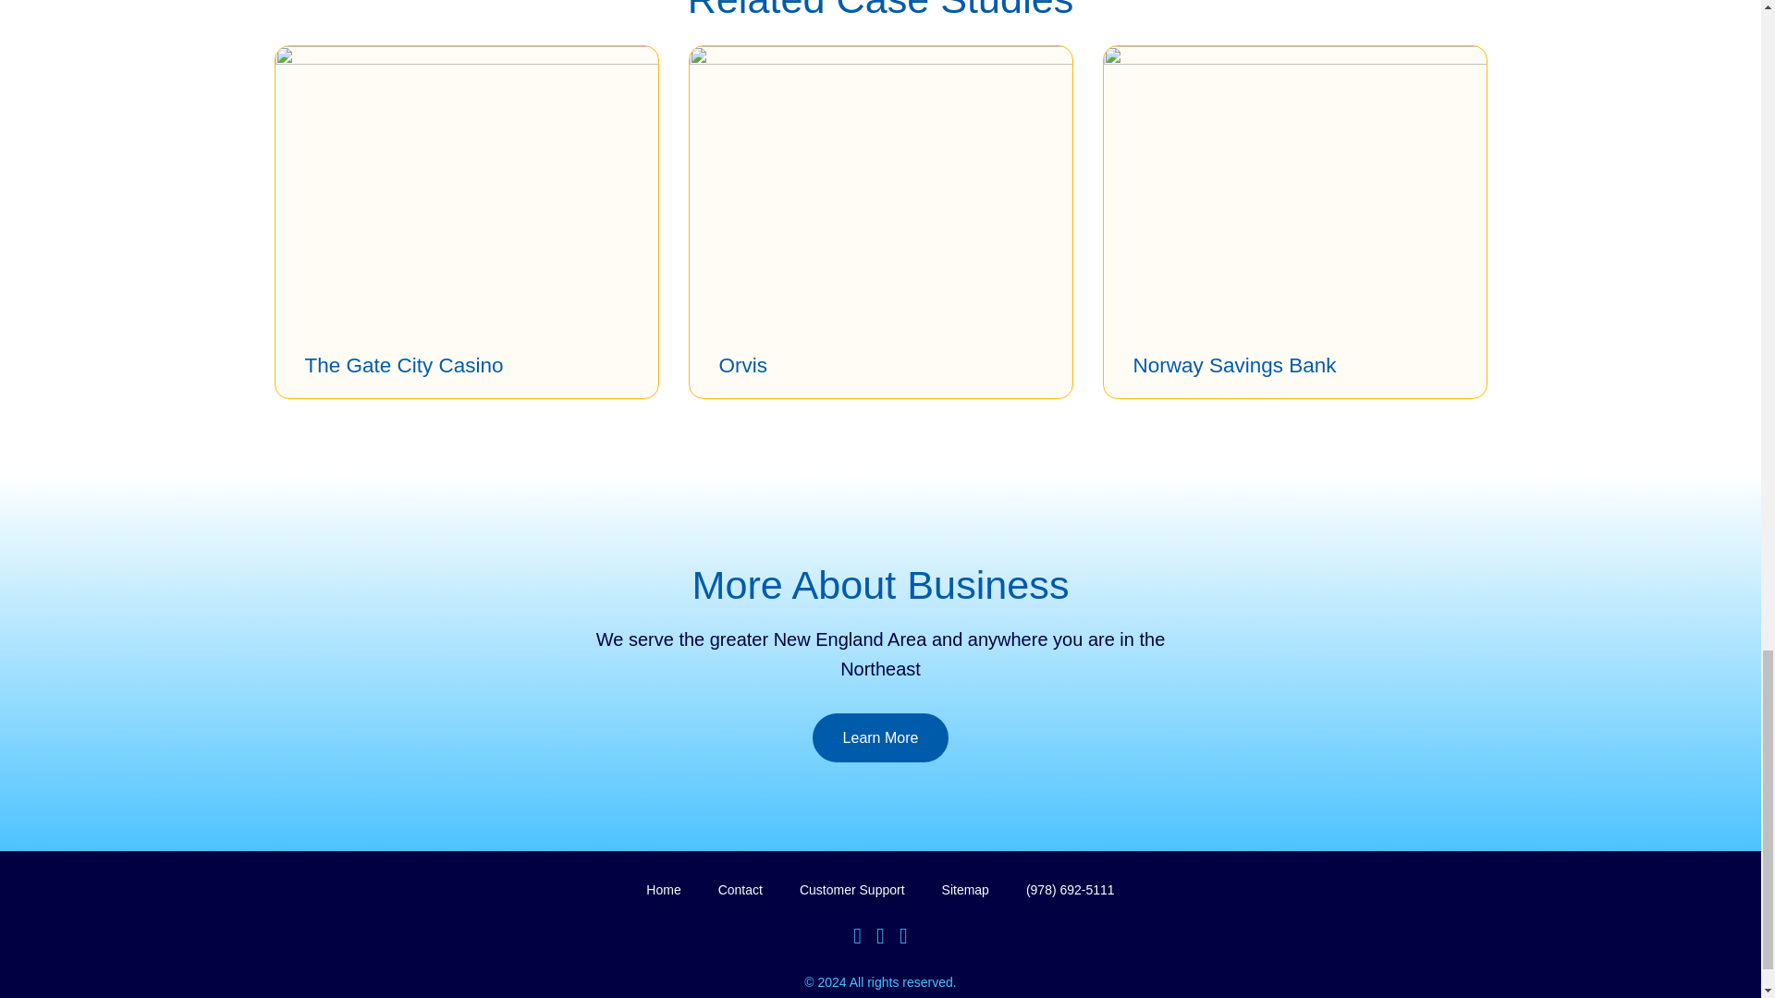  Describe the element at coordinates (881, 737) in the screenshot. I see `Learn More` at that location.